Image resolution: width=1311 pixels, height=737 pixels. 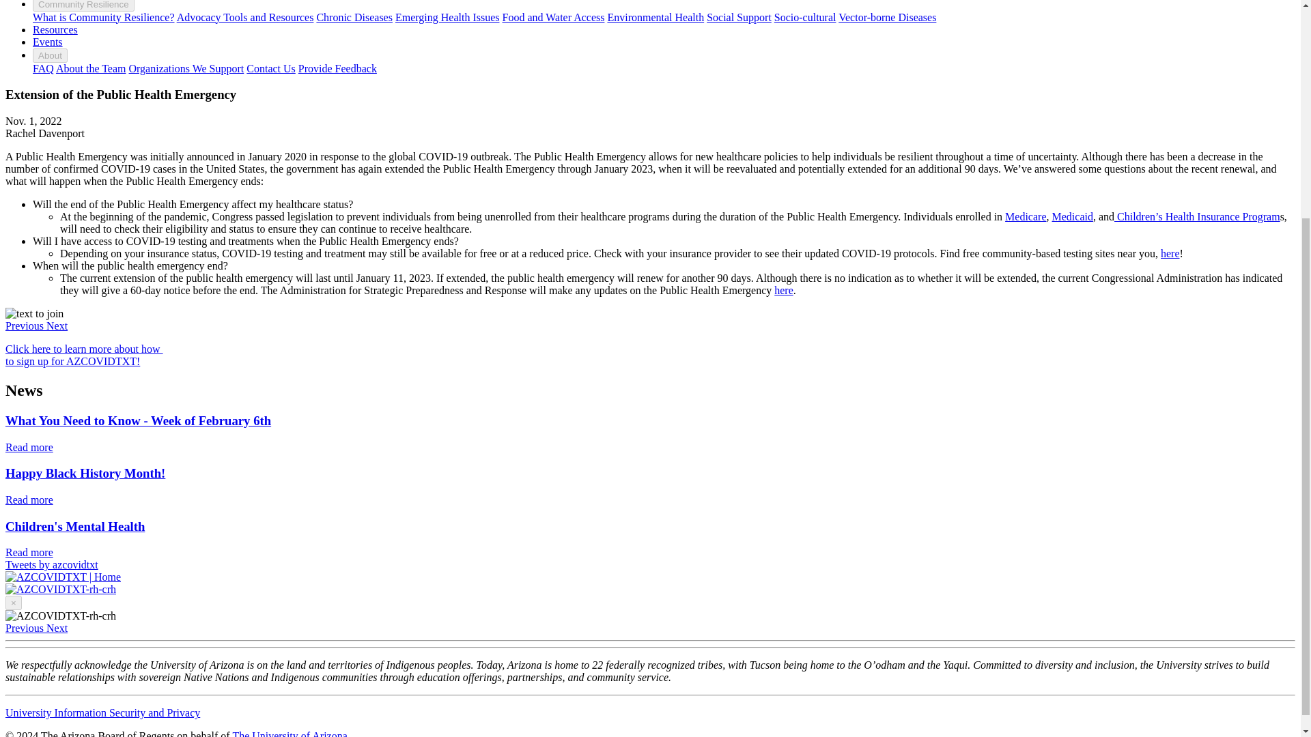 What do you see at coordinates (655, 17) in the screenshot?
I see `Environmental Health` at bounding box center [655, 17].